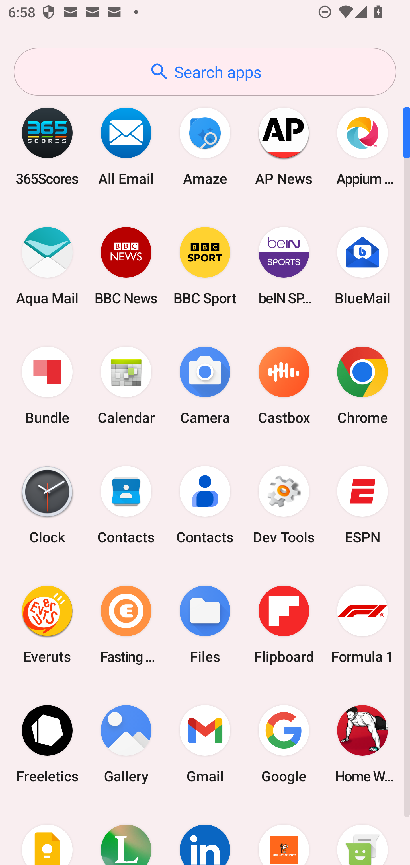  Describe the element at coordinates (284, 146) in the screenshot. I see `AP News` at that location.